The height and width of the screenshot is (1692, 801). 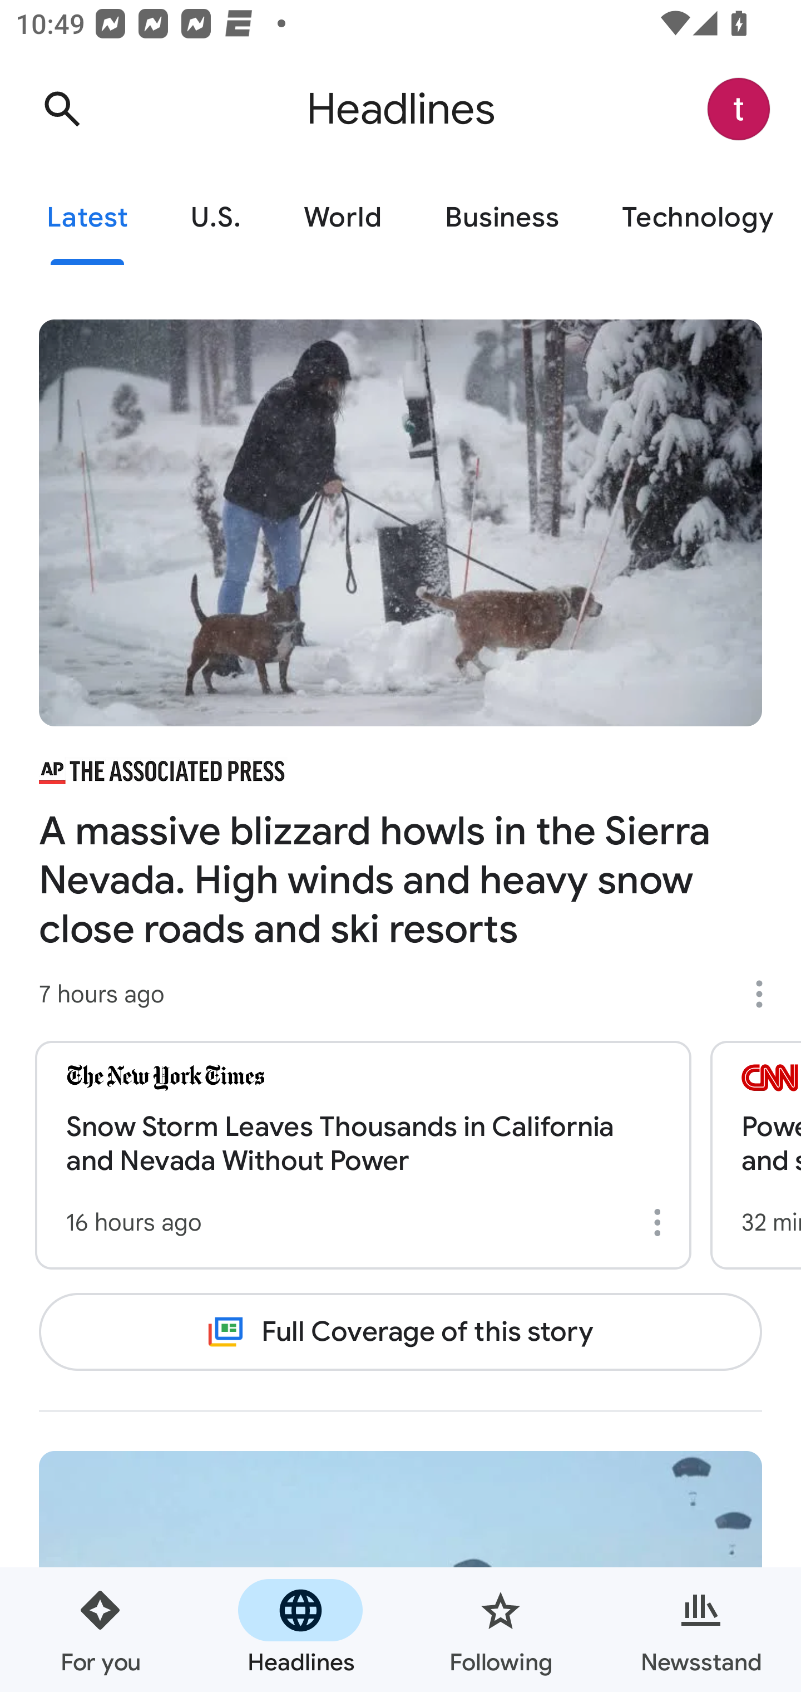 I want to click on Technology, so click(x=695, y=218).